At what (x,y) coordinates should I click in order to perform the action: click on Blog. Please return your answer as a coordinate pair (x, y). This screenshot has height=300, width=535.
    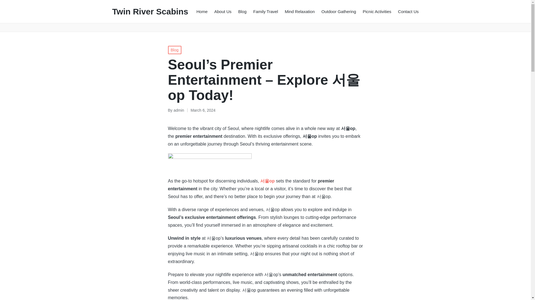
    Looking at the image, I should click on (242, 11).